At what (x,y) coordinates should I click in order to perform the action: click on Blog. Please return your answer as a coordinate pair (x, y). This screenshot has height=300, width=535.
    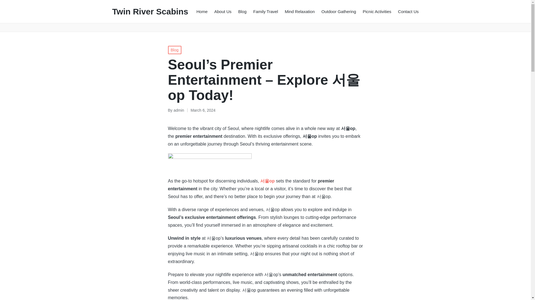
    Looking at the image, I should click on (242, 11).